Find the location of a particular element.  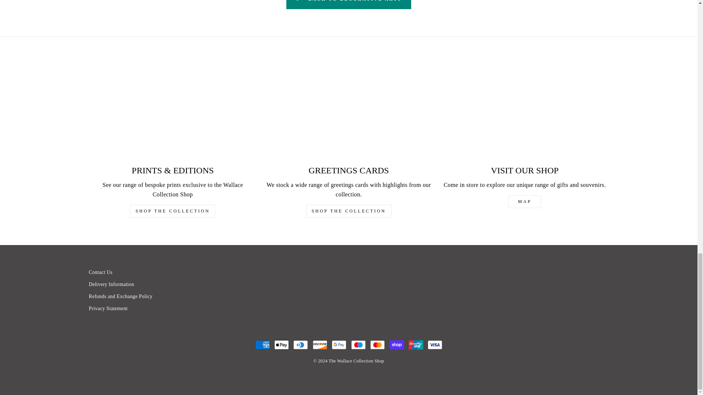

Diners Club is located at coordinates (300, 345).